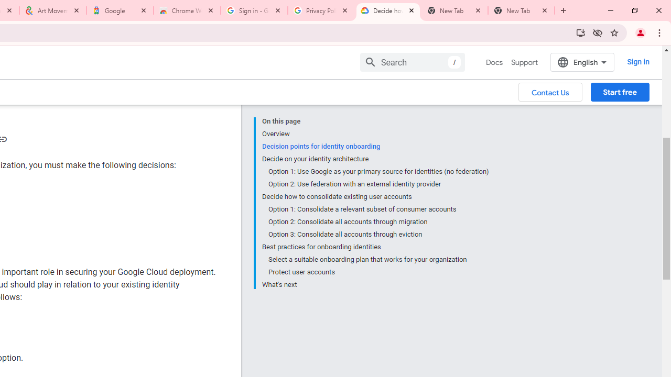  I want to click on Decide on your identity architecture, so click(375, 159).